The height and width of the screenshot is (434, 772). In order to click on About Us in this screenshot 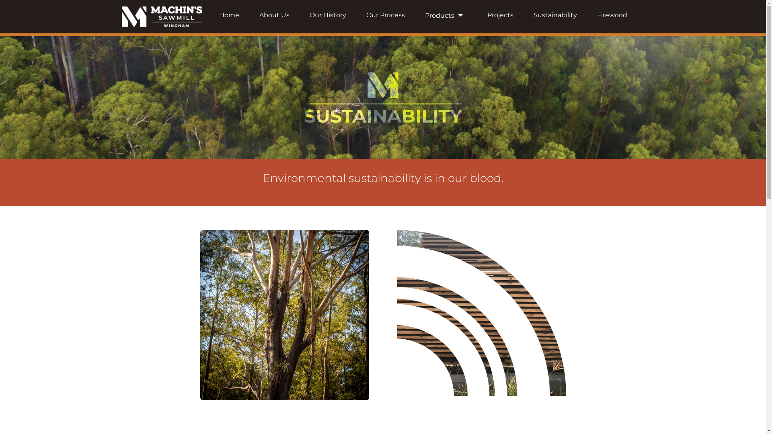, I will do `click(274, 15)`.